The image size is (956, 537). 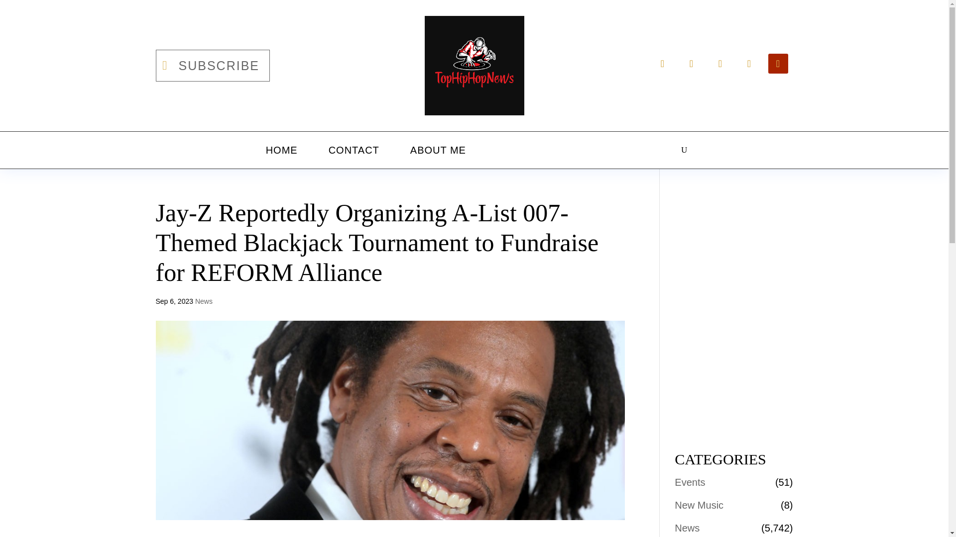 I want to click on top-hip-hop-news, so click(x=474, y=66).